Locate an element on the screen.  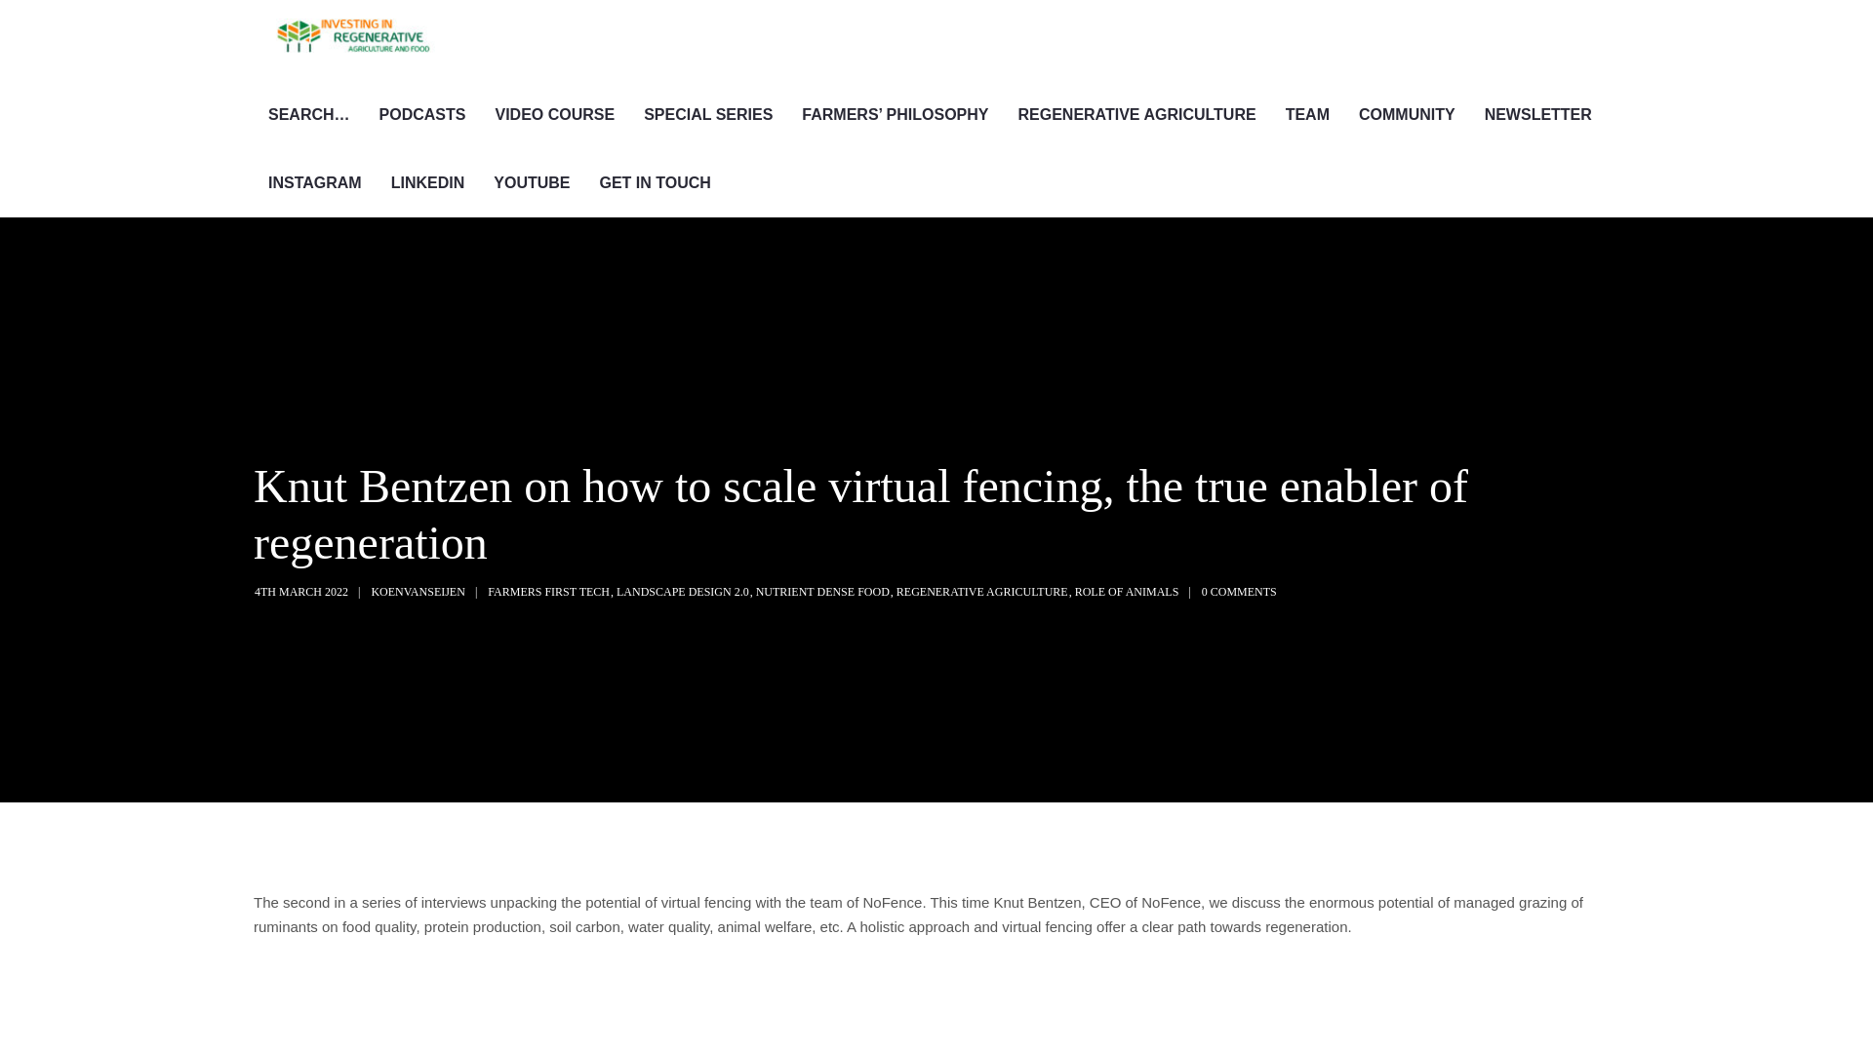
PODCASTS is located at coordinates (423, 115).